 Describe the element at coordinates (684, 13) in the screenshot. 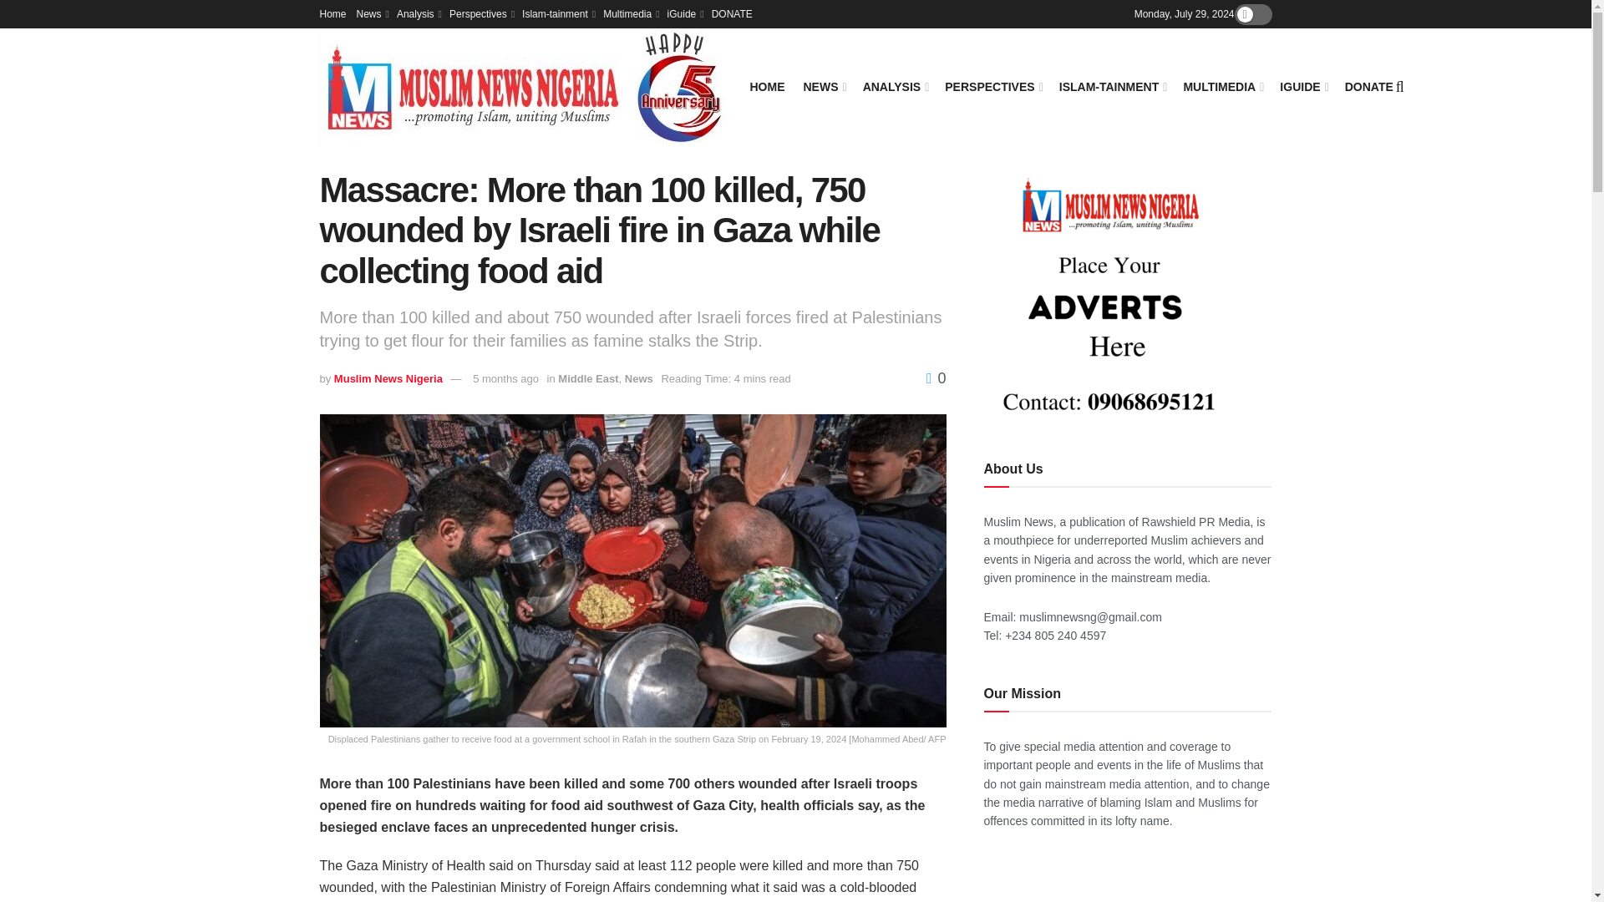

I see `iGuide` at that location.